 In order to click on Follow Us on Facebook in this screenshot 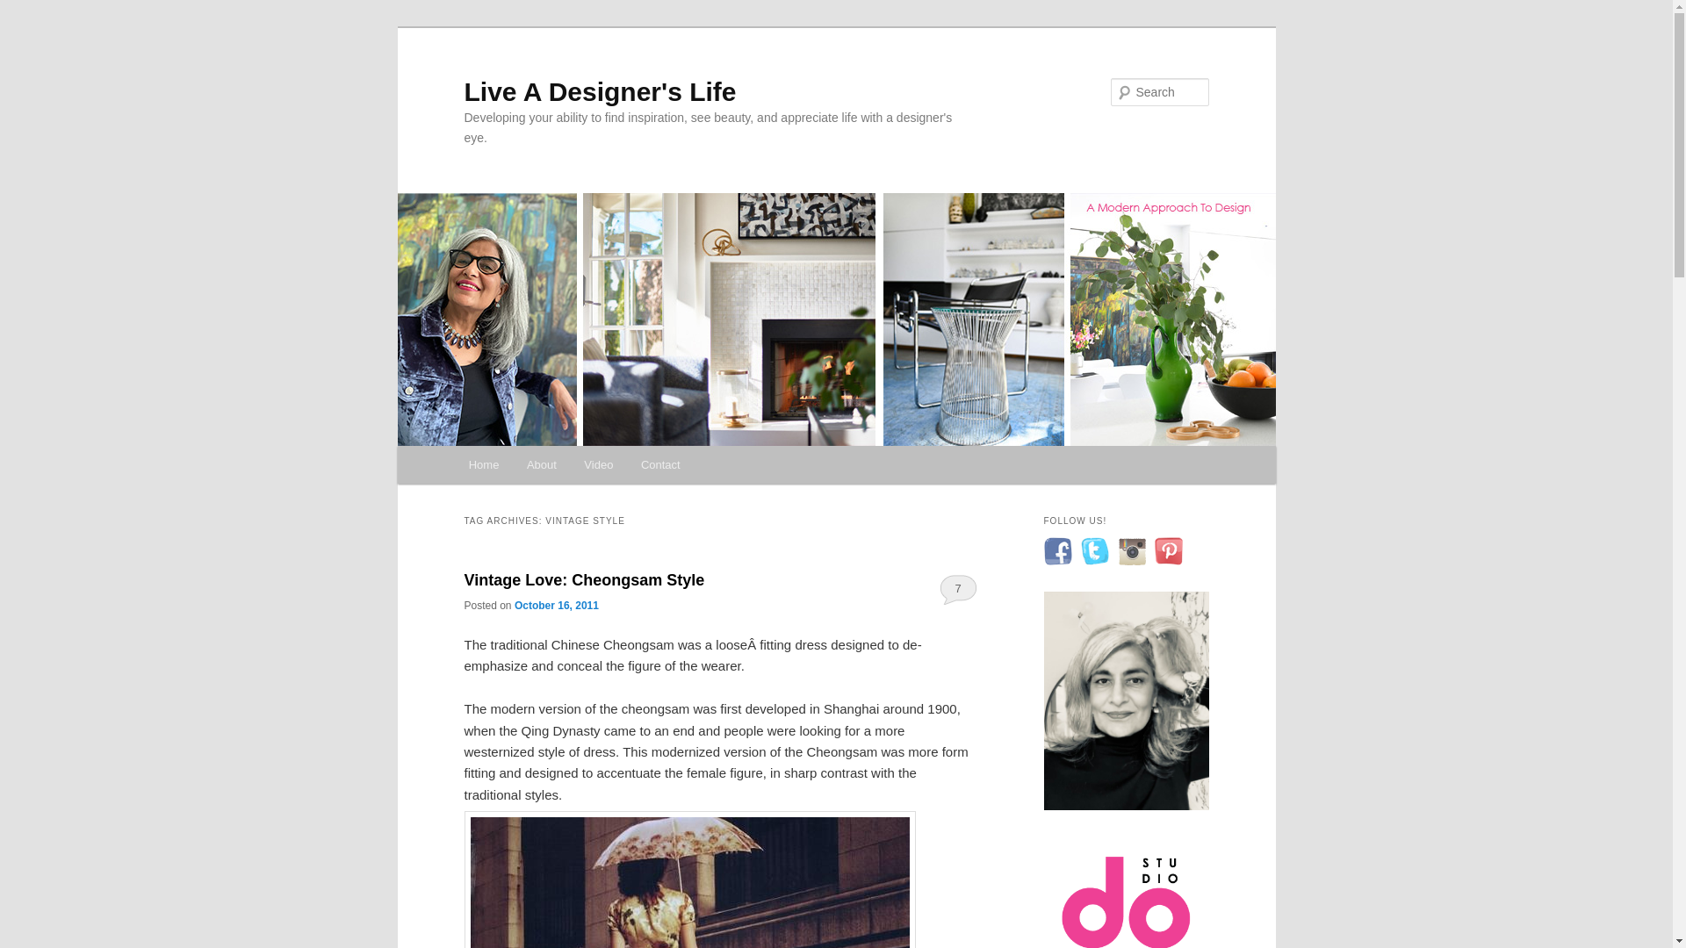, I will do `click(1057, 551)`.